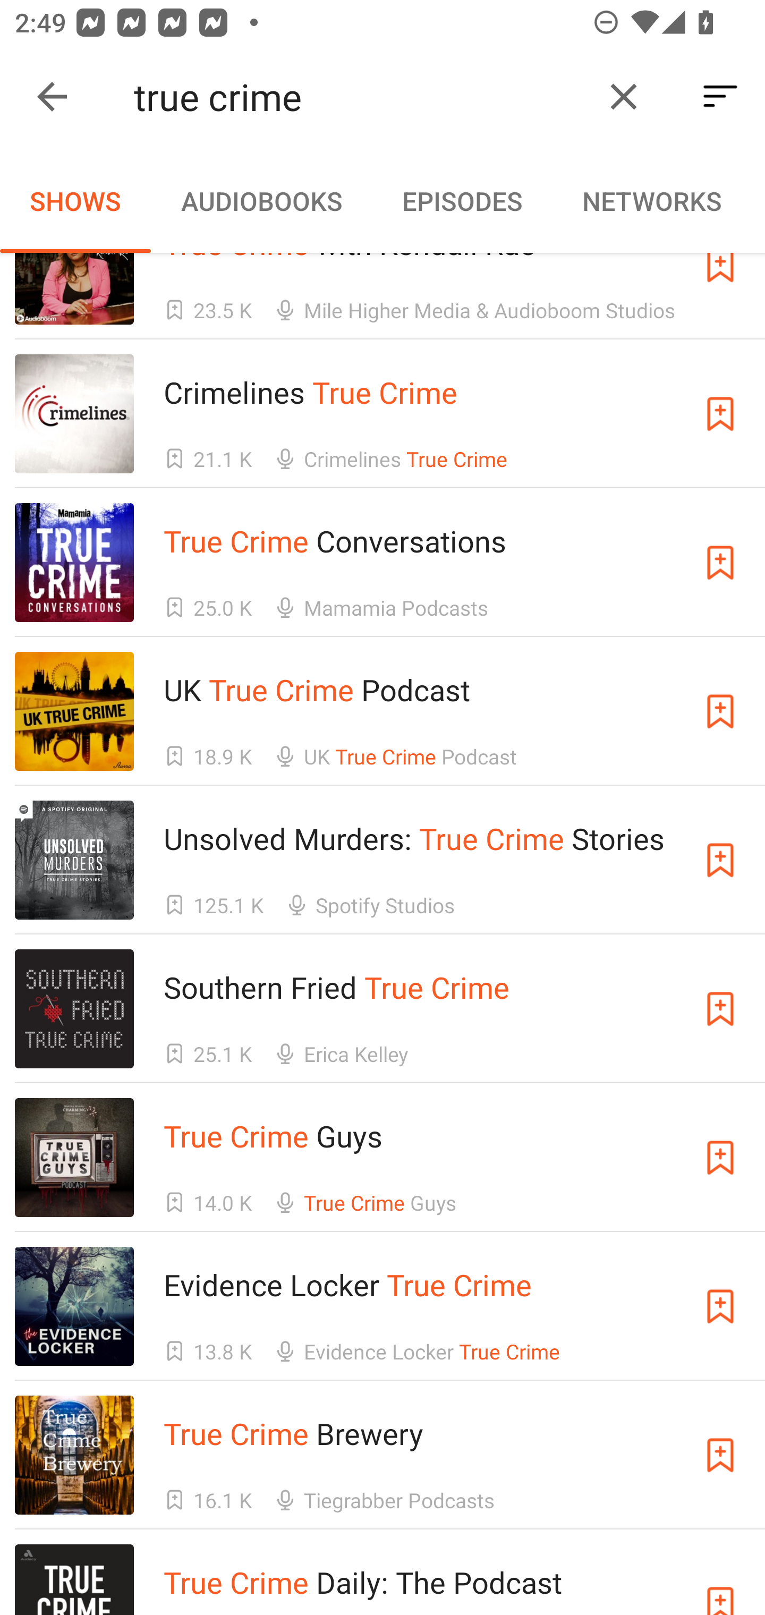 The height and width of the screenshot is (1615, 765). What do you see at coordinates (75, 201) in the screenshot?
I see `SHOWS` at bounding box center [75, 201].